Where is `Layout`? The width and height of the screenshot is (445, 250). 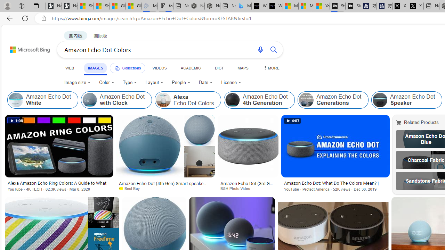
Layout is located at coordinates (154, 83).